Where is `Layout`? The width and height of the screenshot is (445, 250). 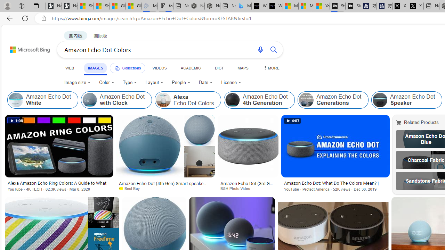
Layout is located at coordinates (154, 83).